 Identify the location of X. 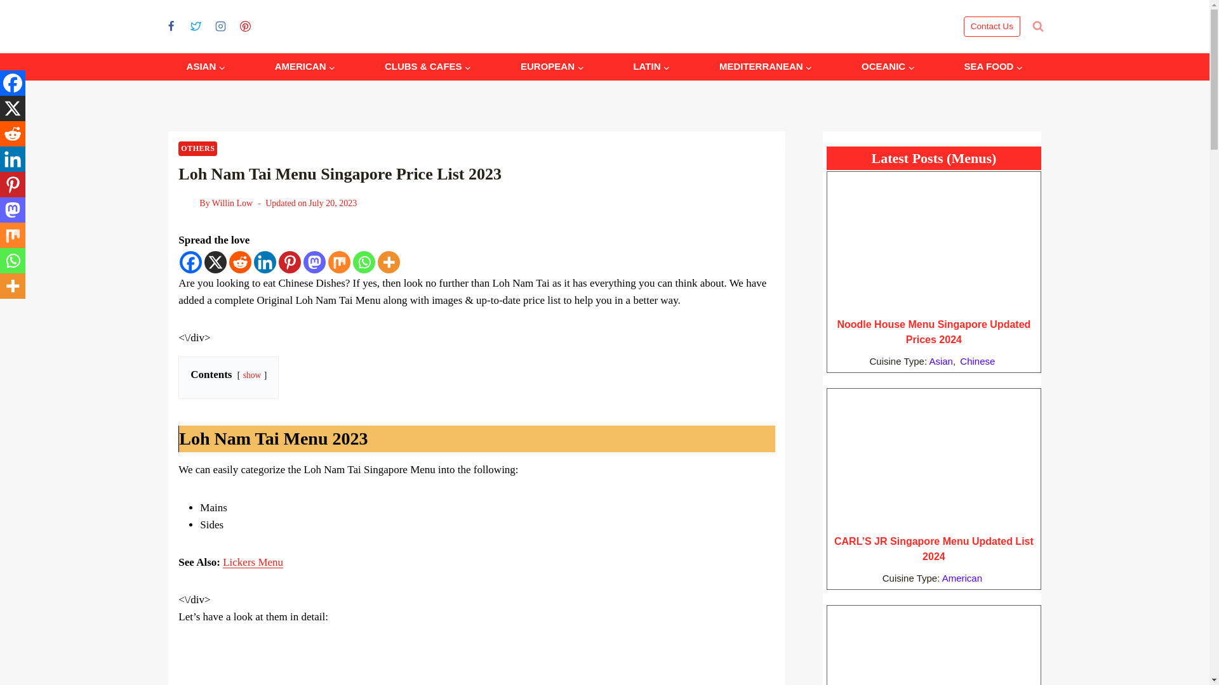
(13, 108).